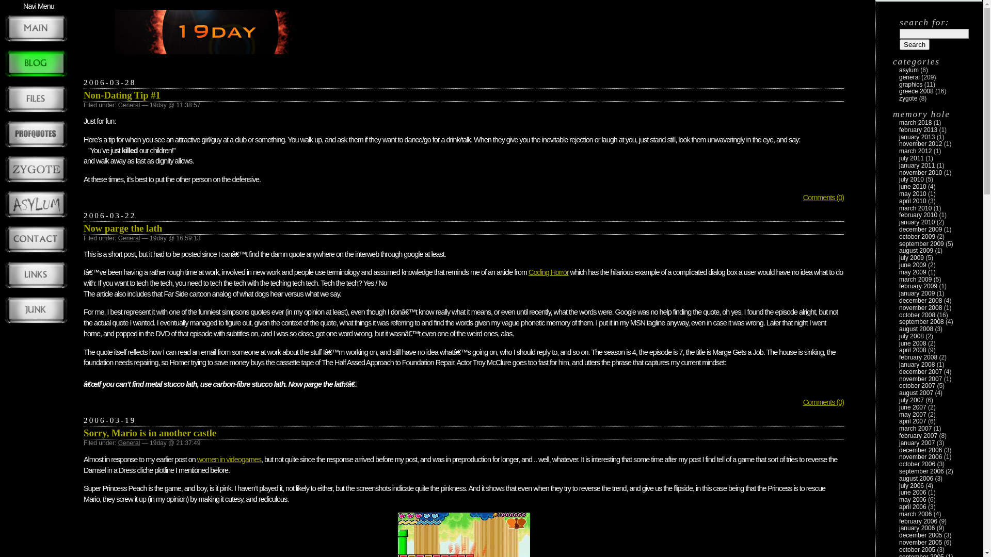 This screenshot has width=991, height=557. What do you see at coordinates (908, 99) in the screenshot?
I see `zygote` at bounding box center [908, 99].